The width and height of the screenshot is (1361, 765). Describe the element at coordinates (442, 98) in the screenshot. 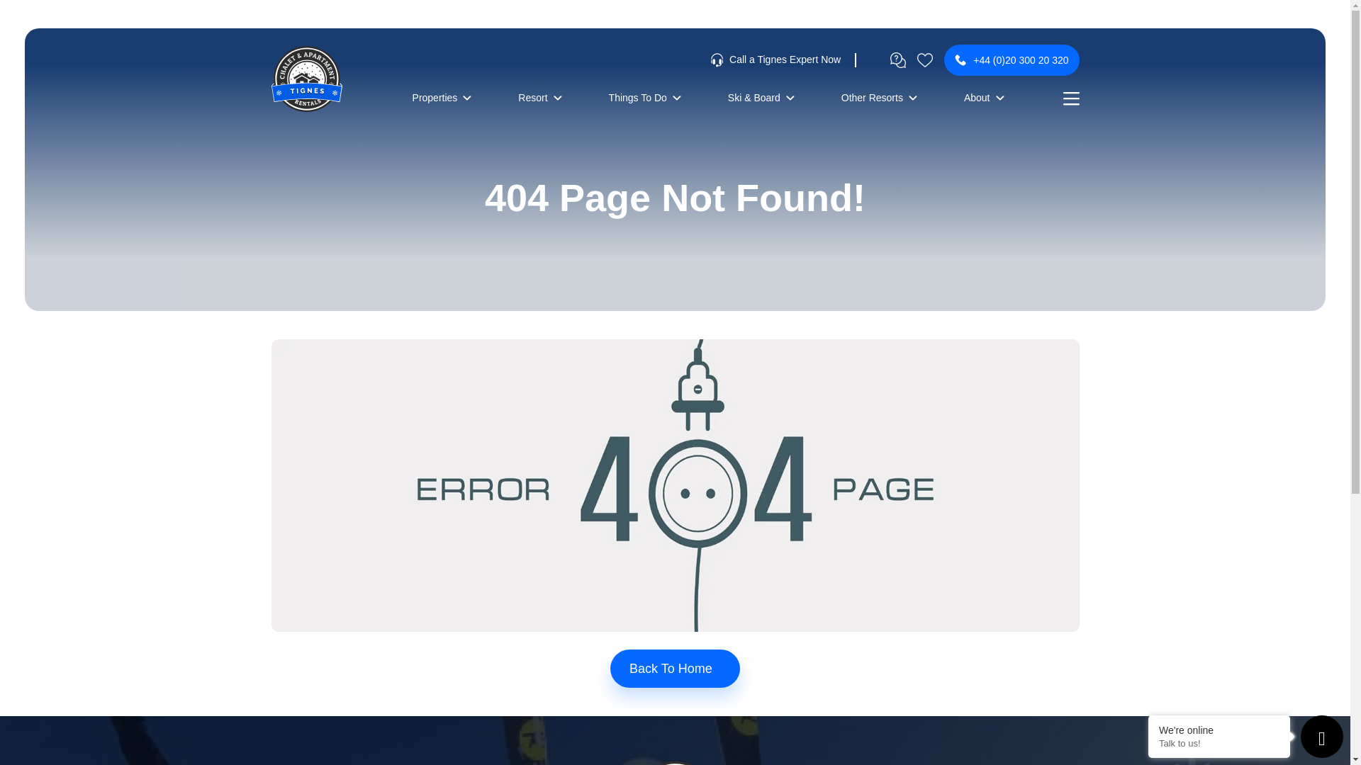

I see `Properties` at that location.